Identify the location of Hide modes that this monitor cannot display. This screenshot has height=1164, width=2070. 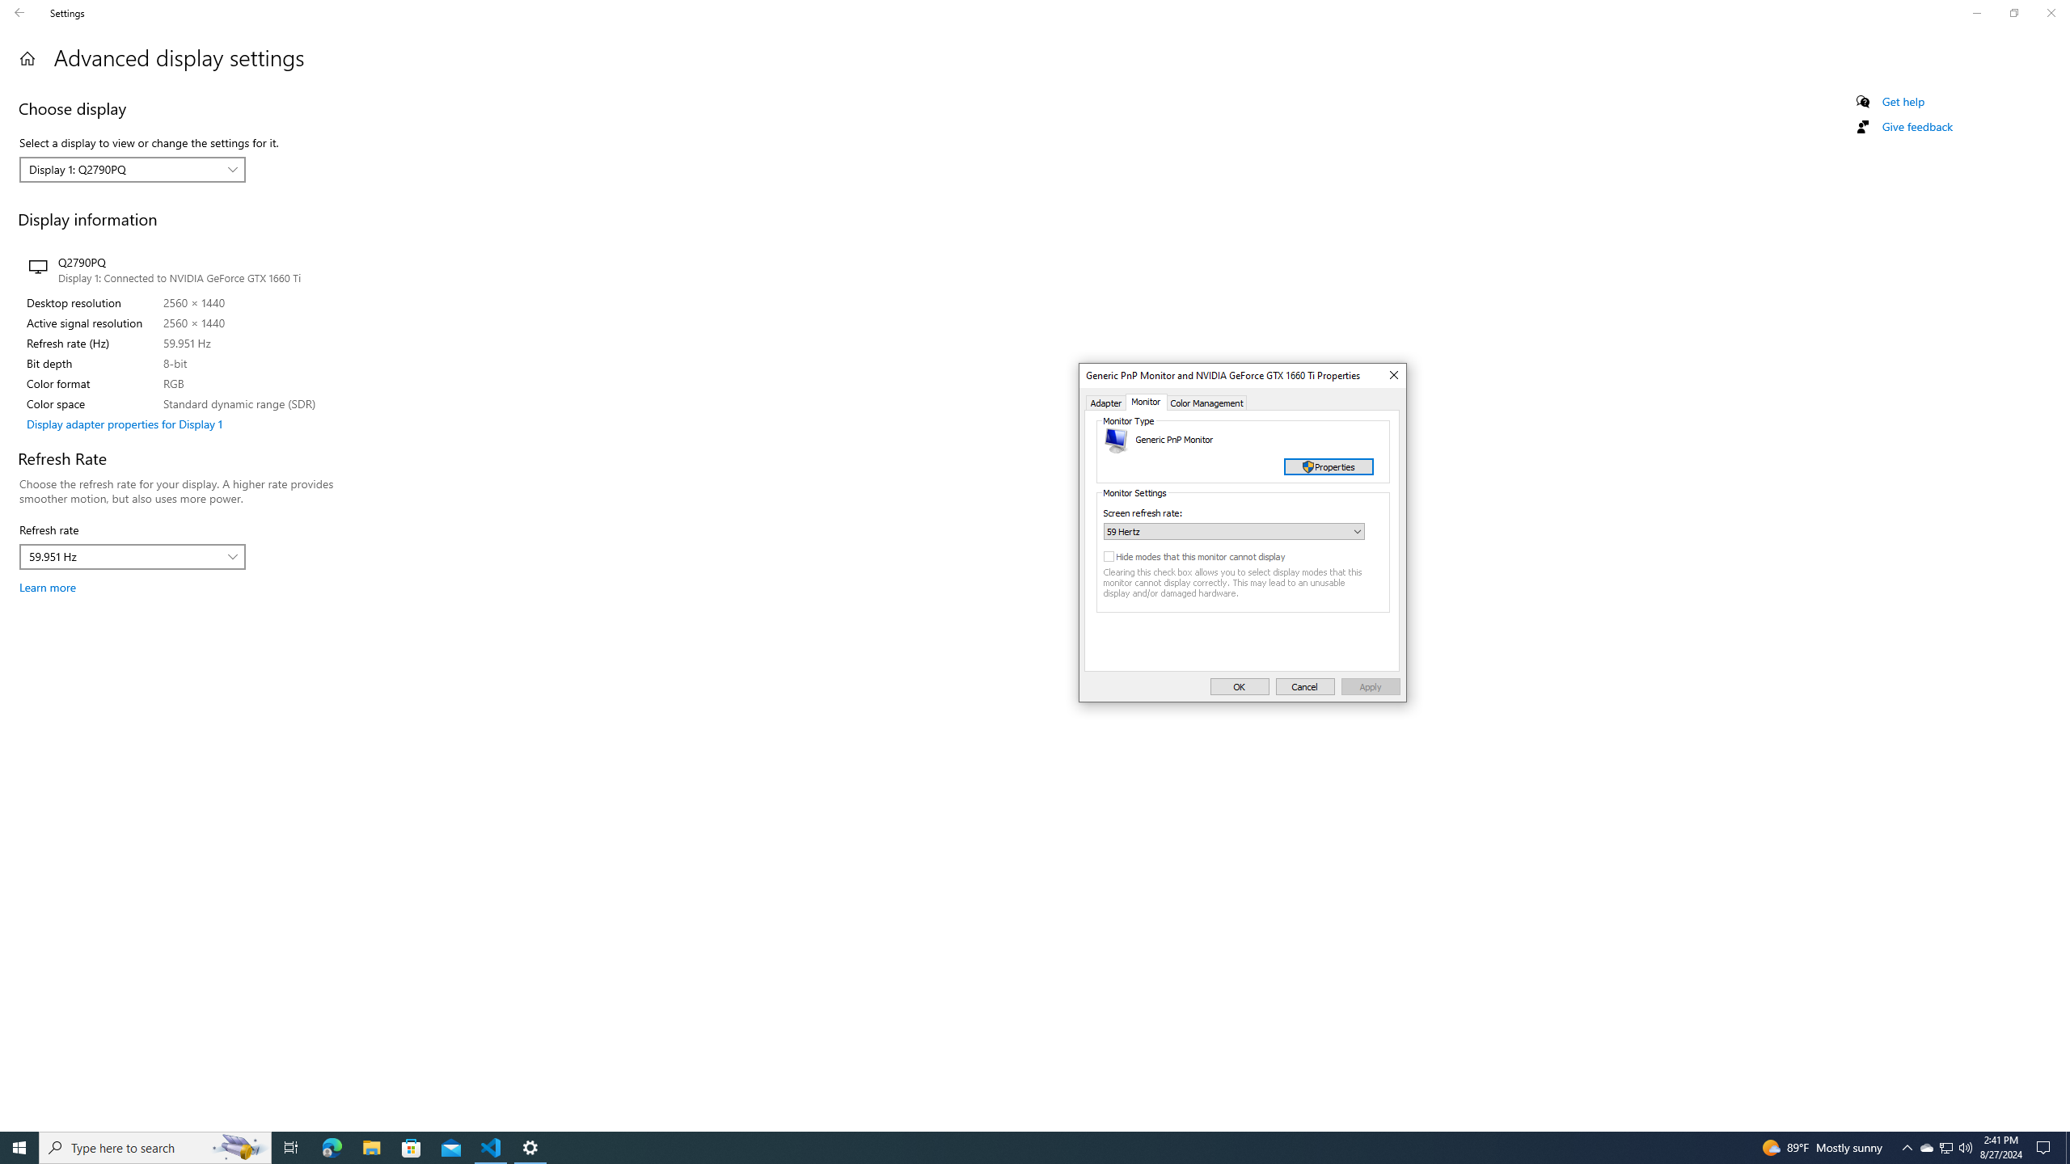
(1213, 556).